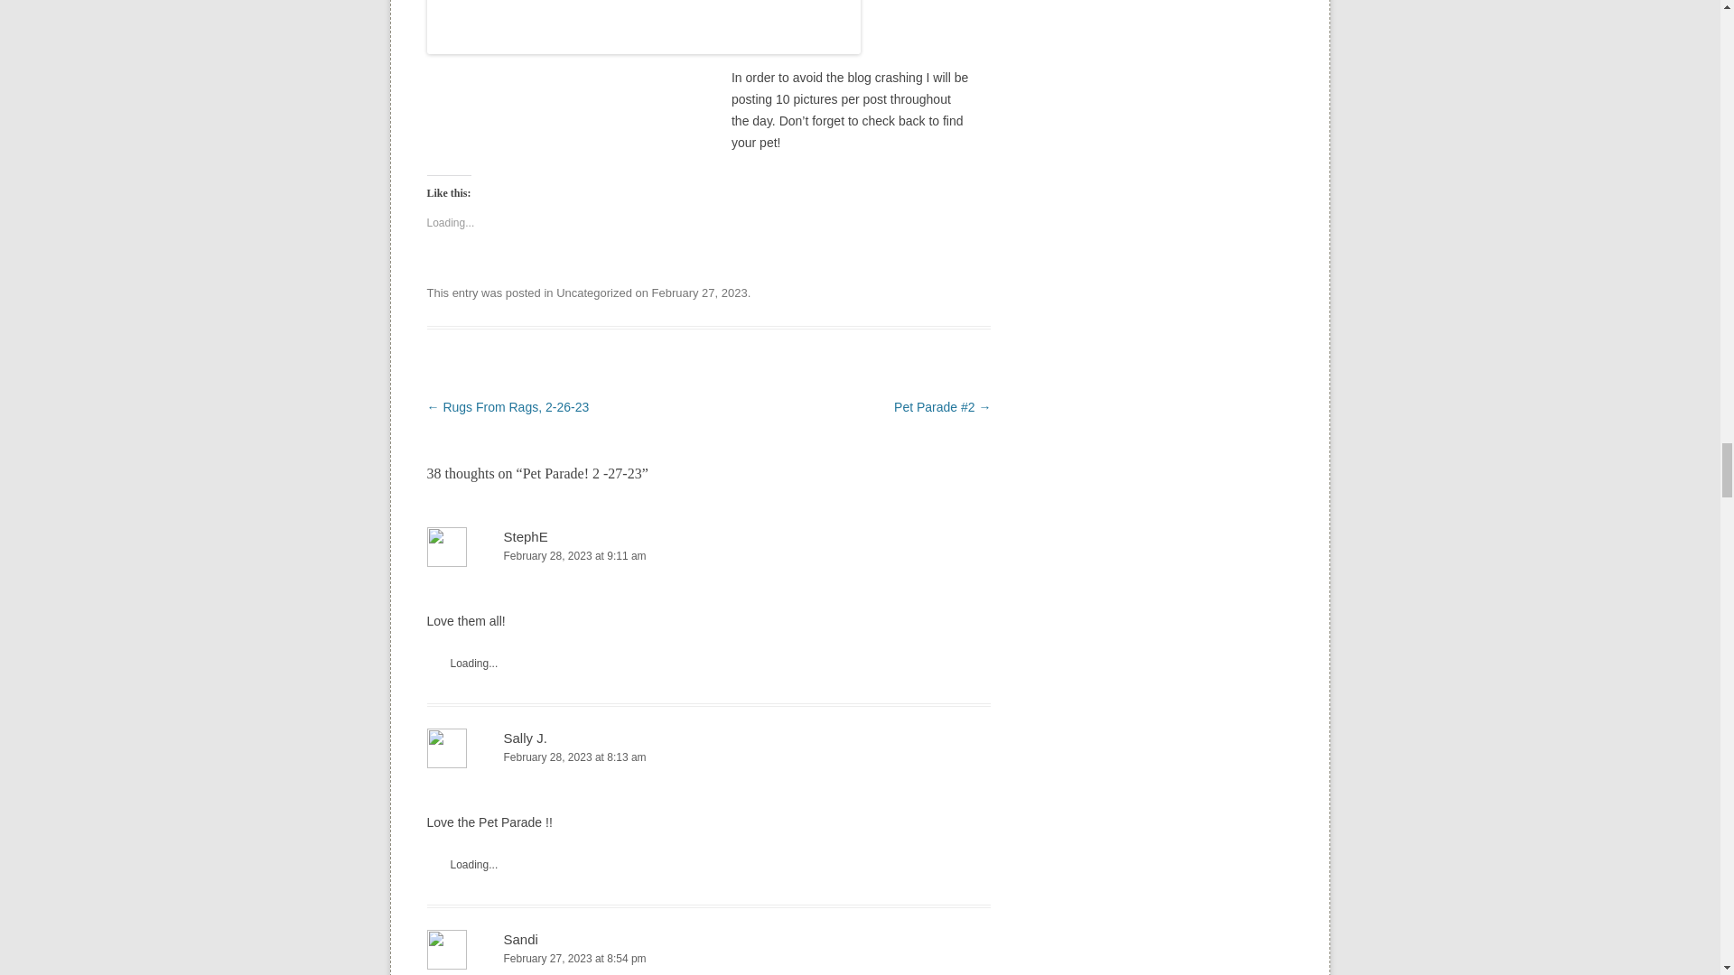 The image size is (1734, 975). I want to click on February 28, 2023 at 8:13 am, so click(708, 757).